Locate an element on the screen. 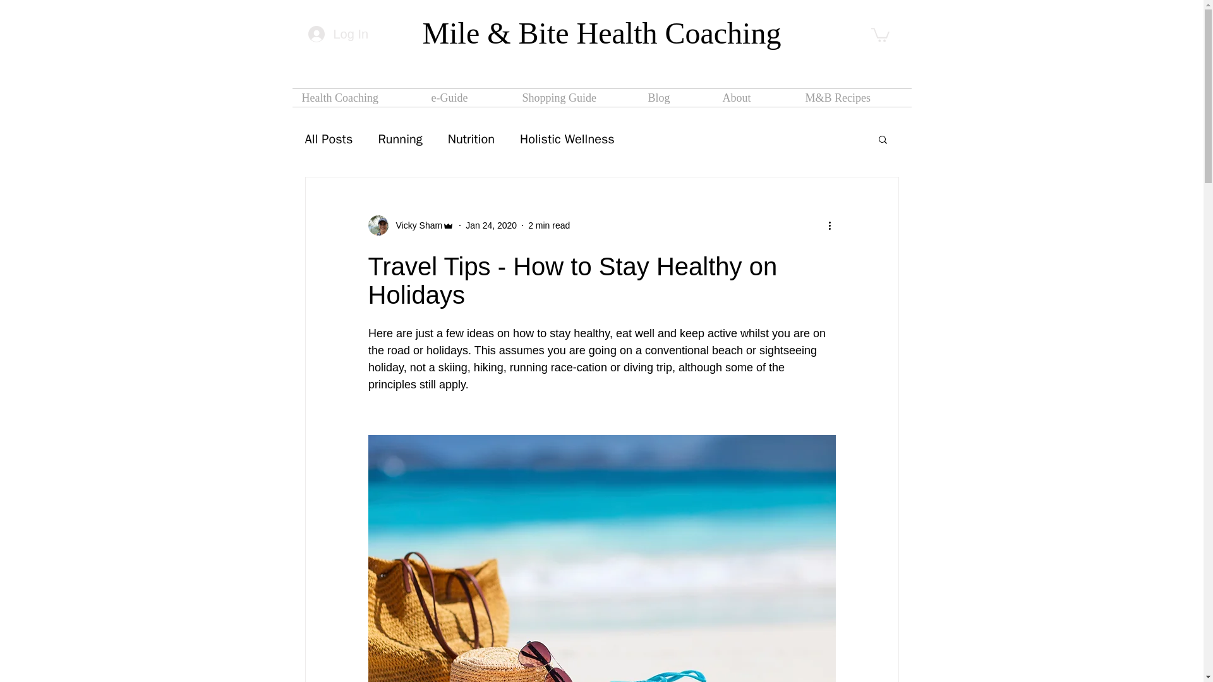 This screenshot has height=682, width=1213. Nutrition is located at coordinates (471, 139).